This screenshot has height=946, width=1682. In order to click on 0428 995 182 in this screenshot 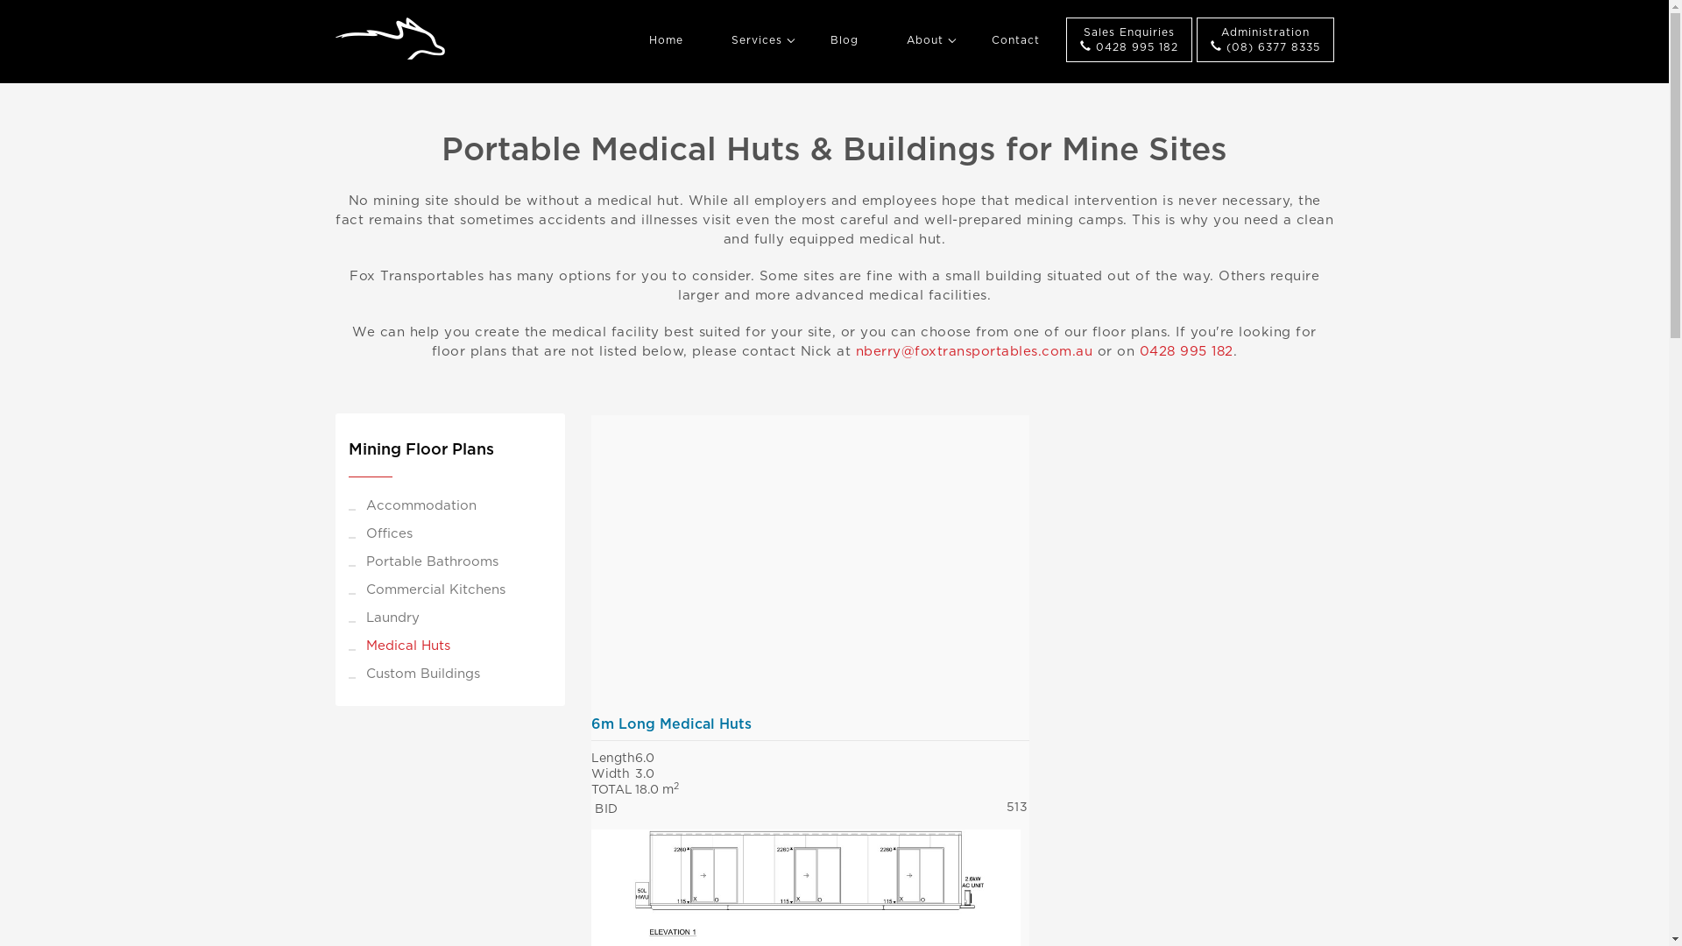, I will do `click(1186, 352)`.